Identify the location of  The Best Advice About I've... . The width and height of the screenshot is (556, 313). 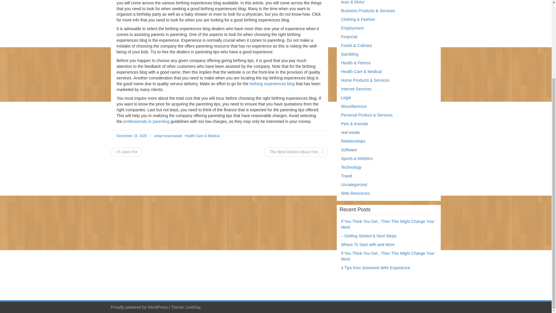
(296, 152).